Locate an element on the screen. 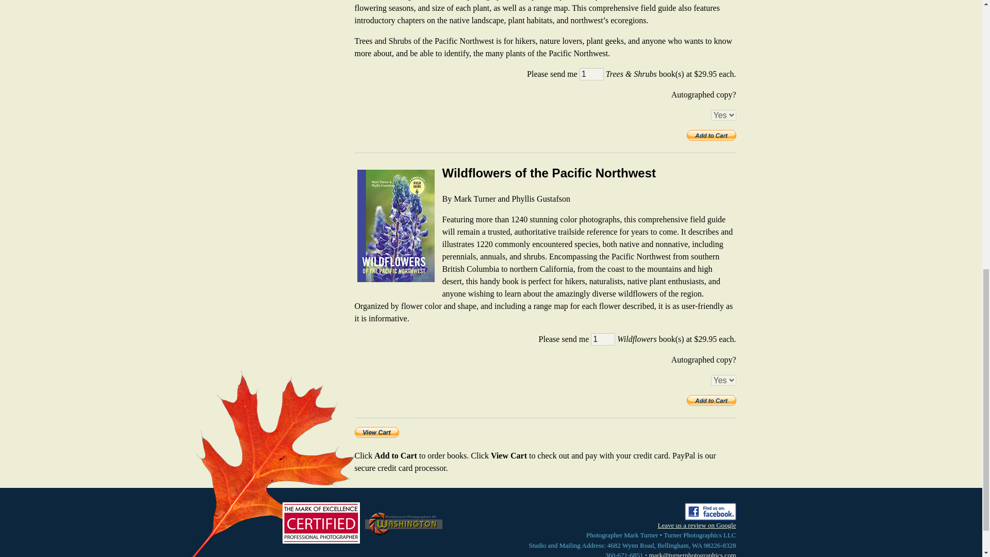  The Mark of Excellence: Certified Professional Photographer is located at coordinates (321, 523).